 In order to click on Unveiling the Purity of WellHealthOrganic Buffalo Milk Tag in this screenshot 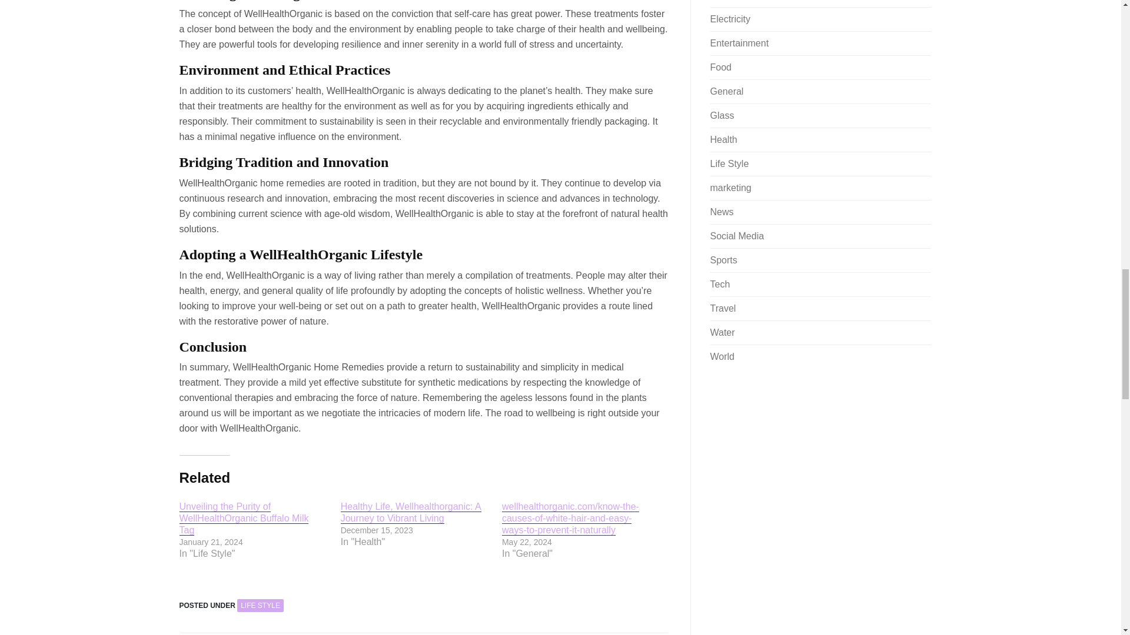, I will do `click(244, 519)`.